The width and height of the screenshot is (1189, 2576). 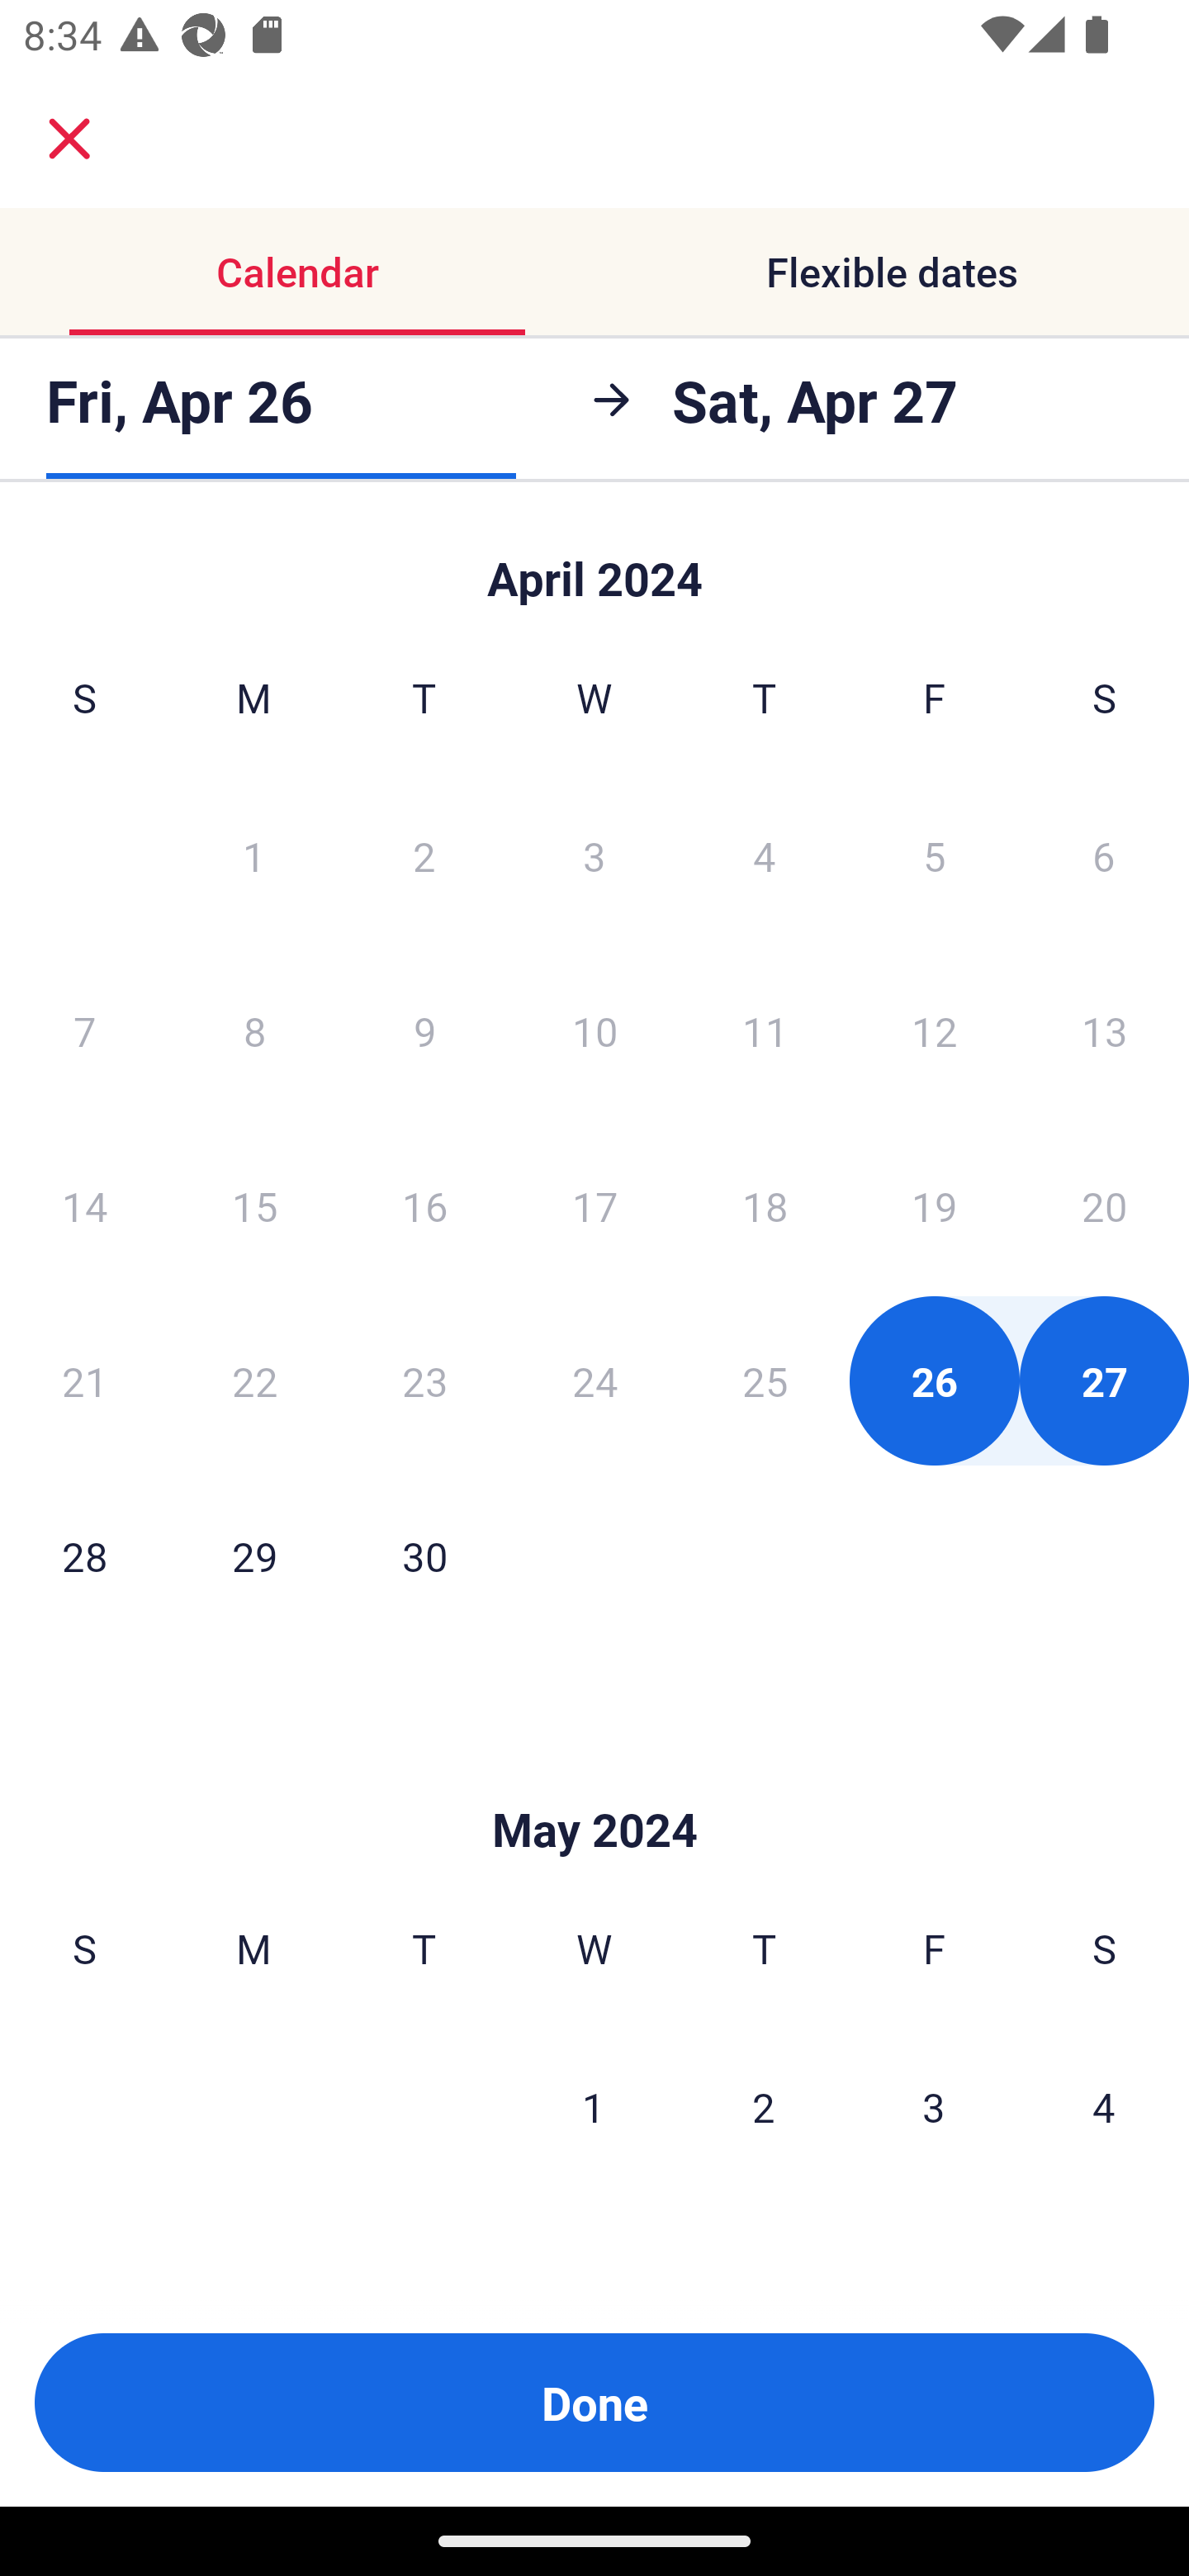 I want to click on 9 Tuesday, April 9, 2024, so click(x=424, y=1030).